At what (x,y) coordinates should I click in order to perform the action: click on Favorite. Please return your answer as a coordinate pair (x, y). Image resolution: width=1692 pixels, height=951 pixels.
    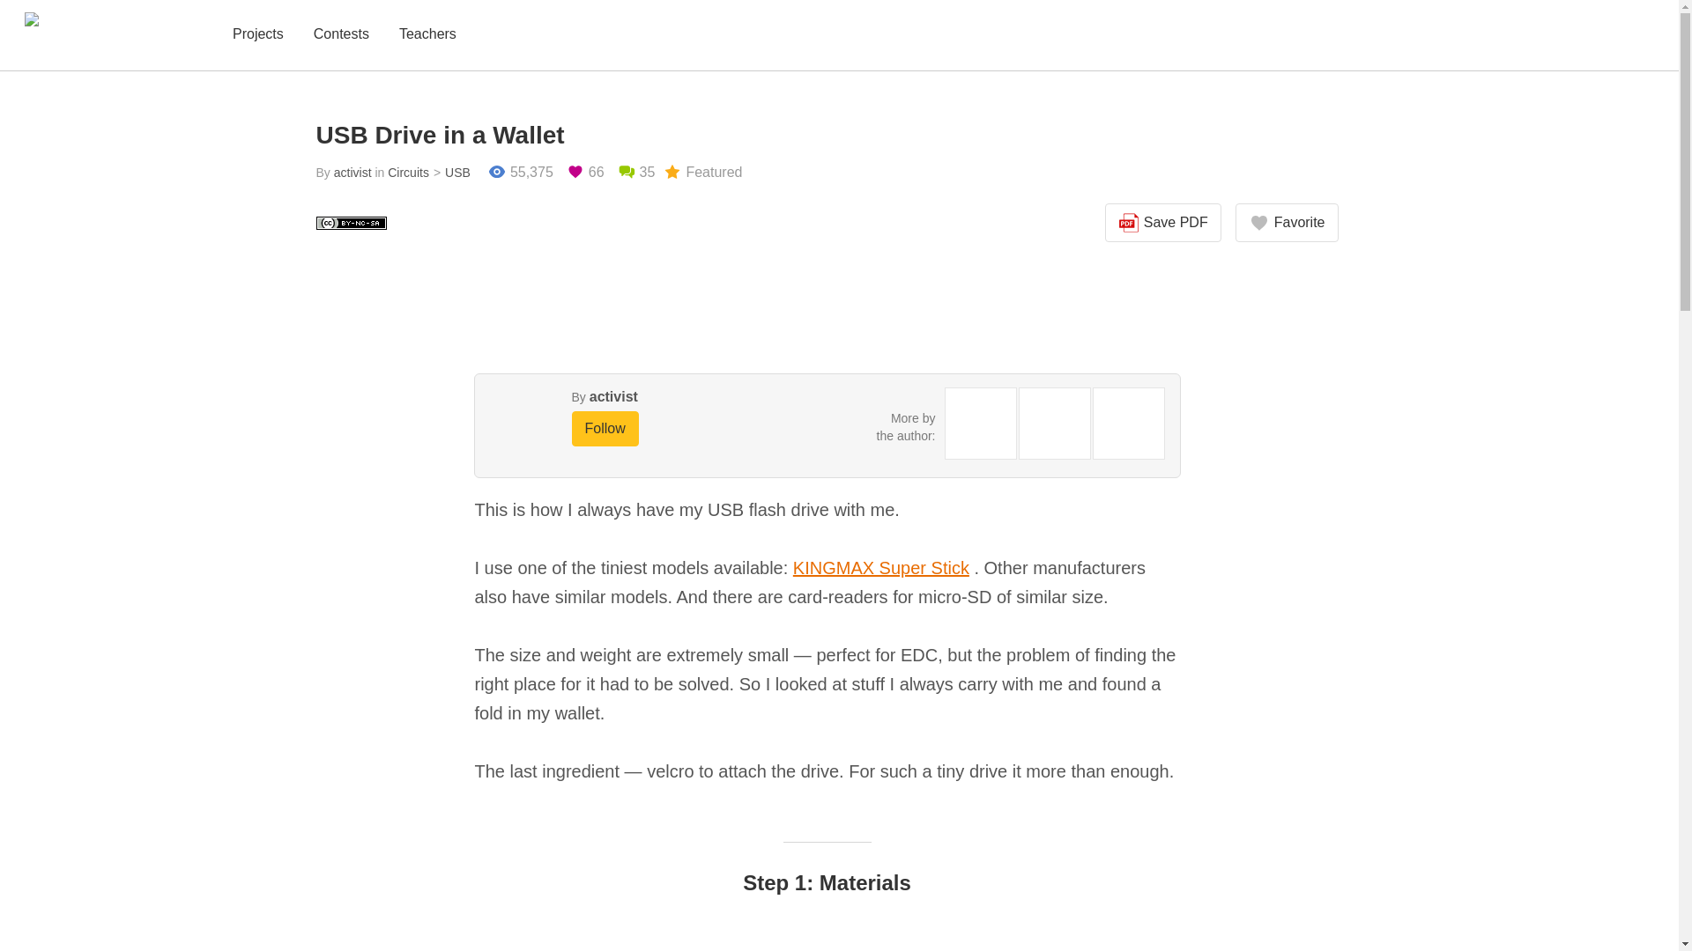
    Looking at the image, I should click on (1287, 223).